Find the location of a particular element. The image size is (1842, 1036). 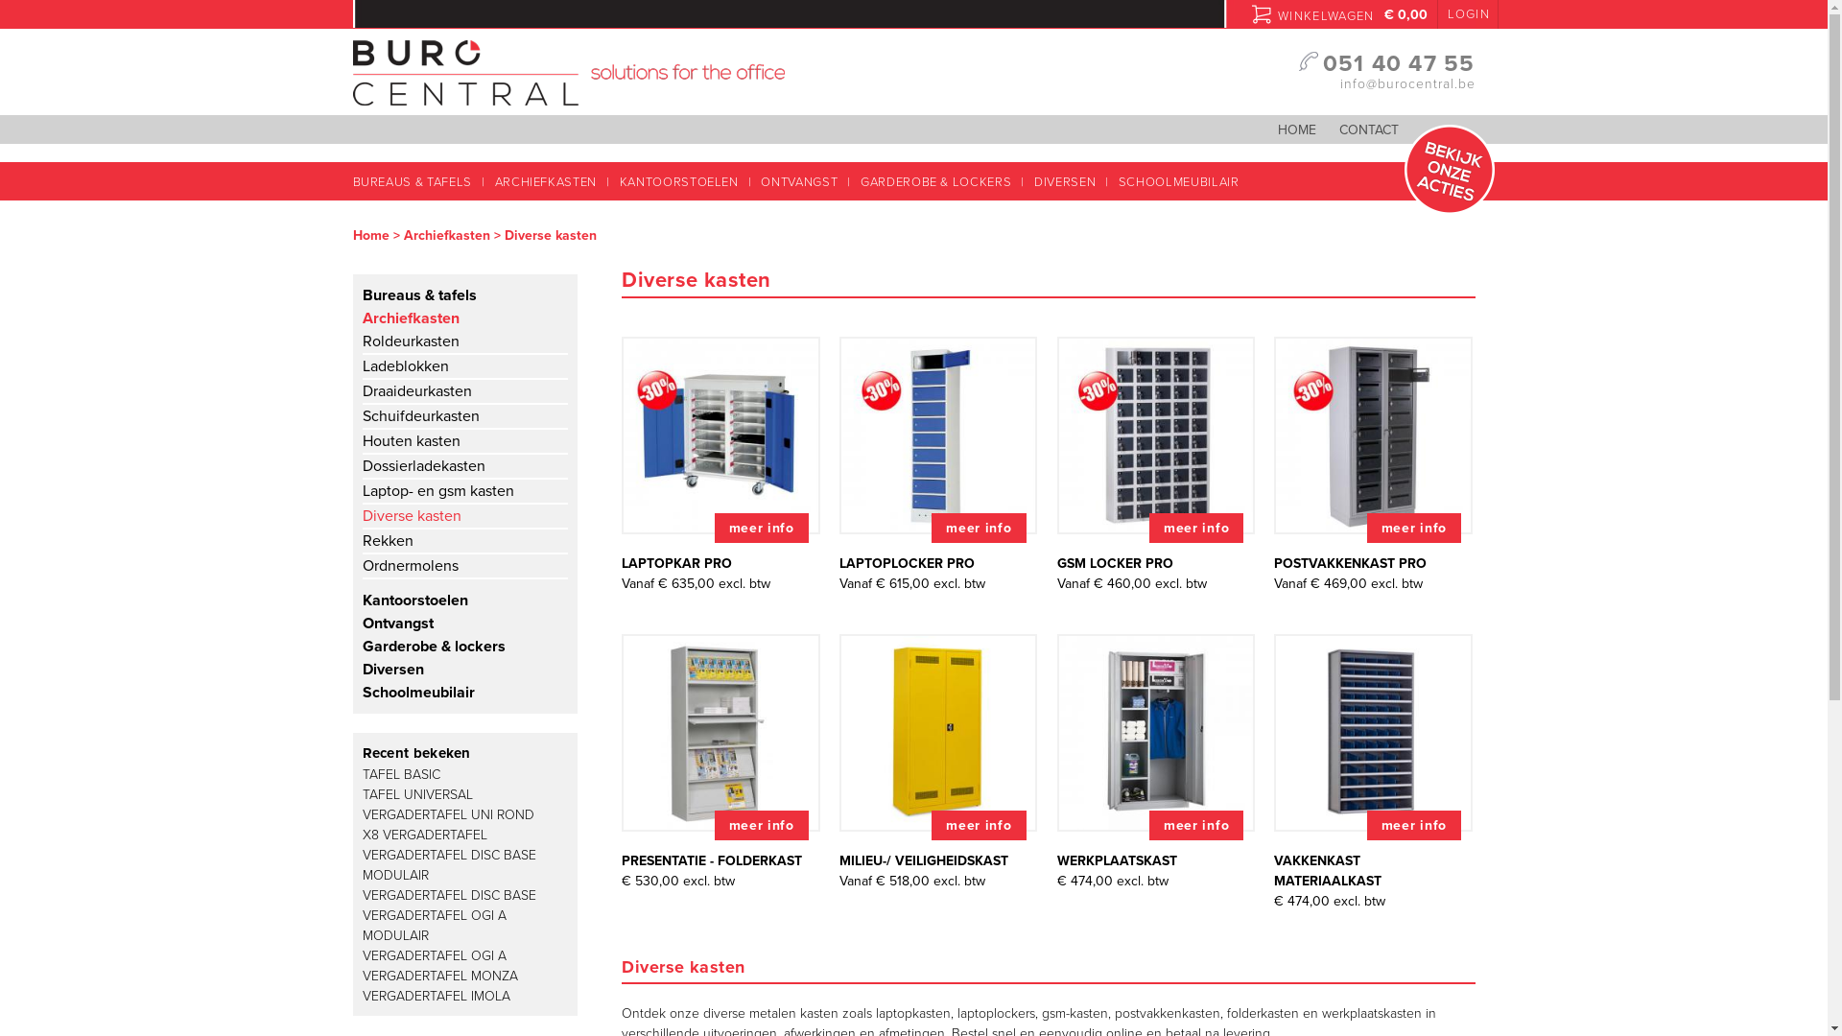

KANTOORSTOELEN is located at coordinates (681, 182).